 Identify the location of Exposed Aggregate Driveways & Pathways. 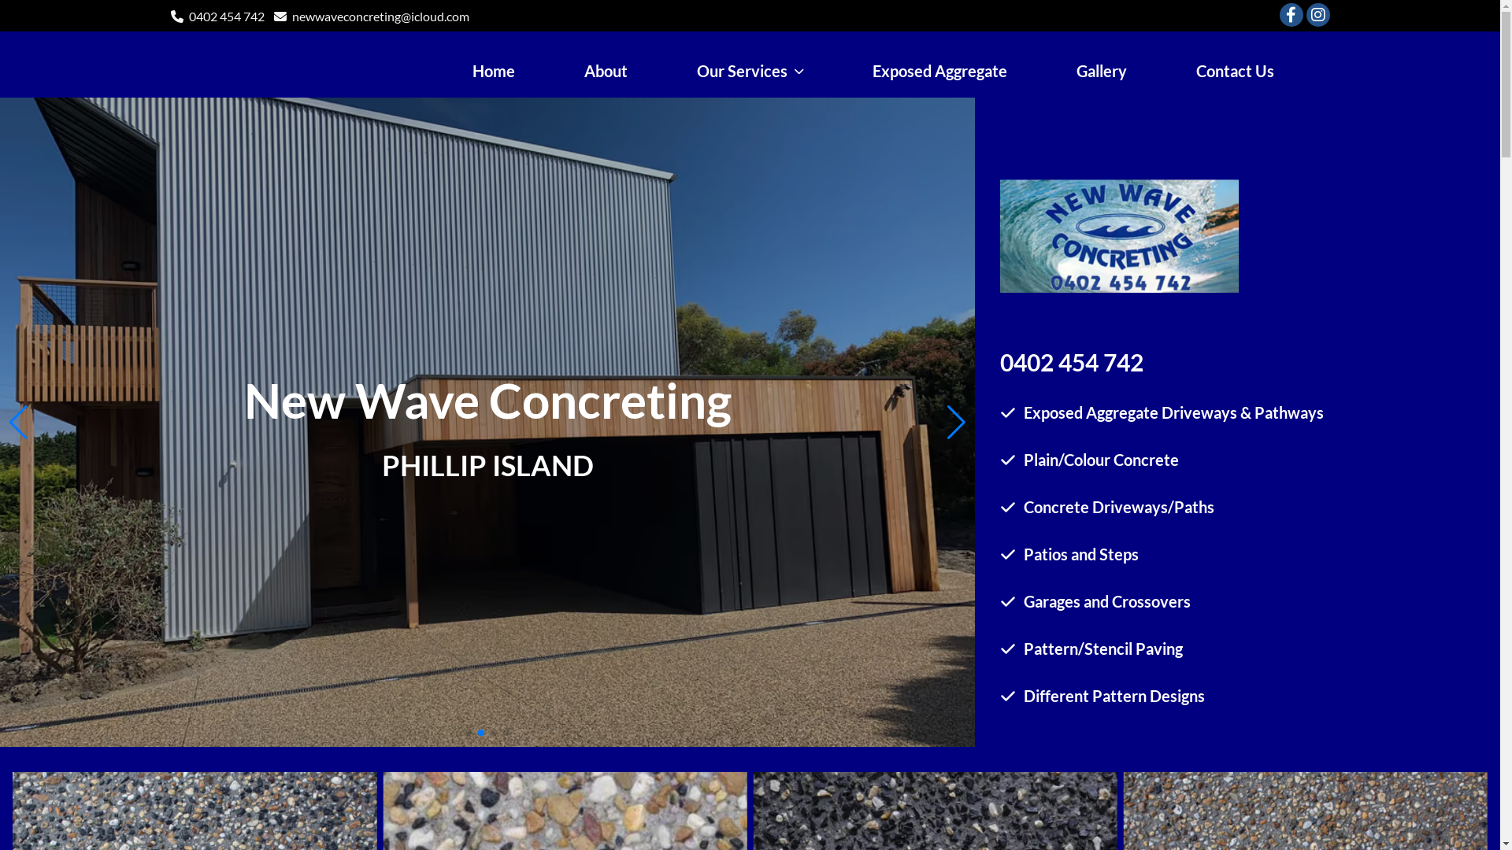
(1173, 412).